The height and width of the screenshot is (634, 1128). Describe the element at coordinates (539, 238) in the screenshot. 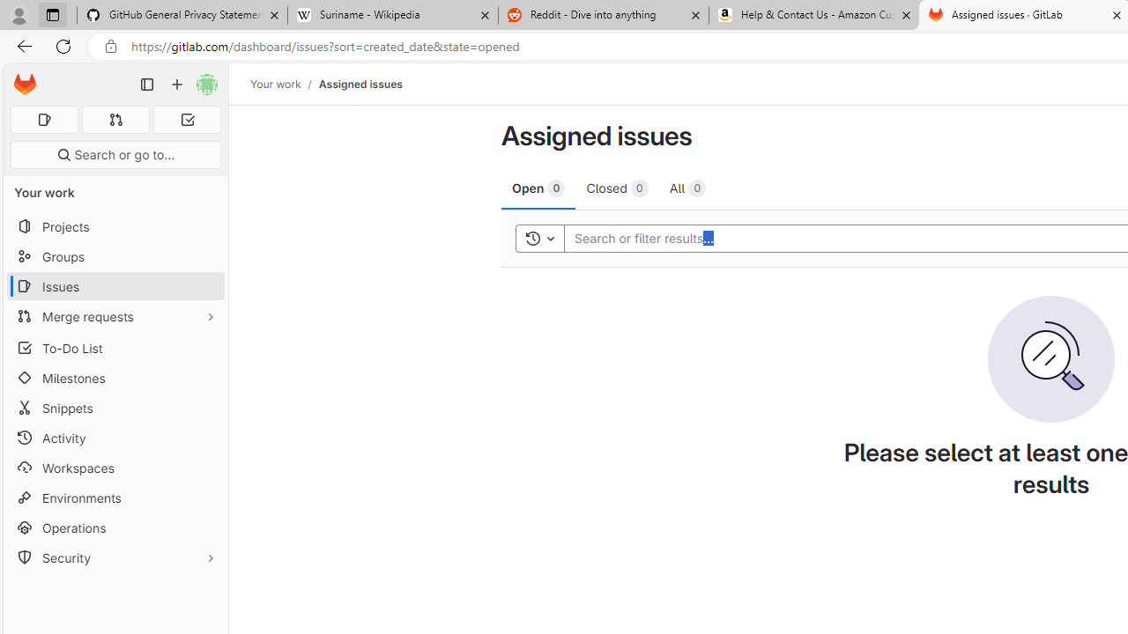

I see `Toggle history` at that location.